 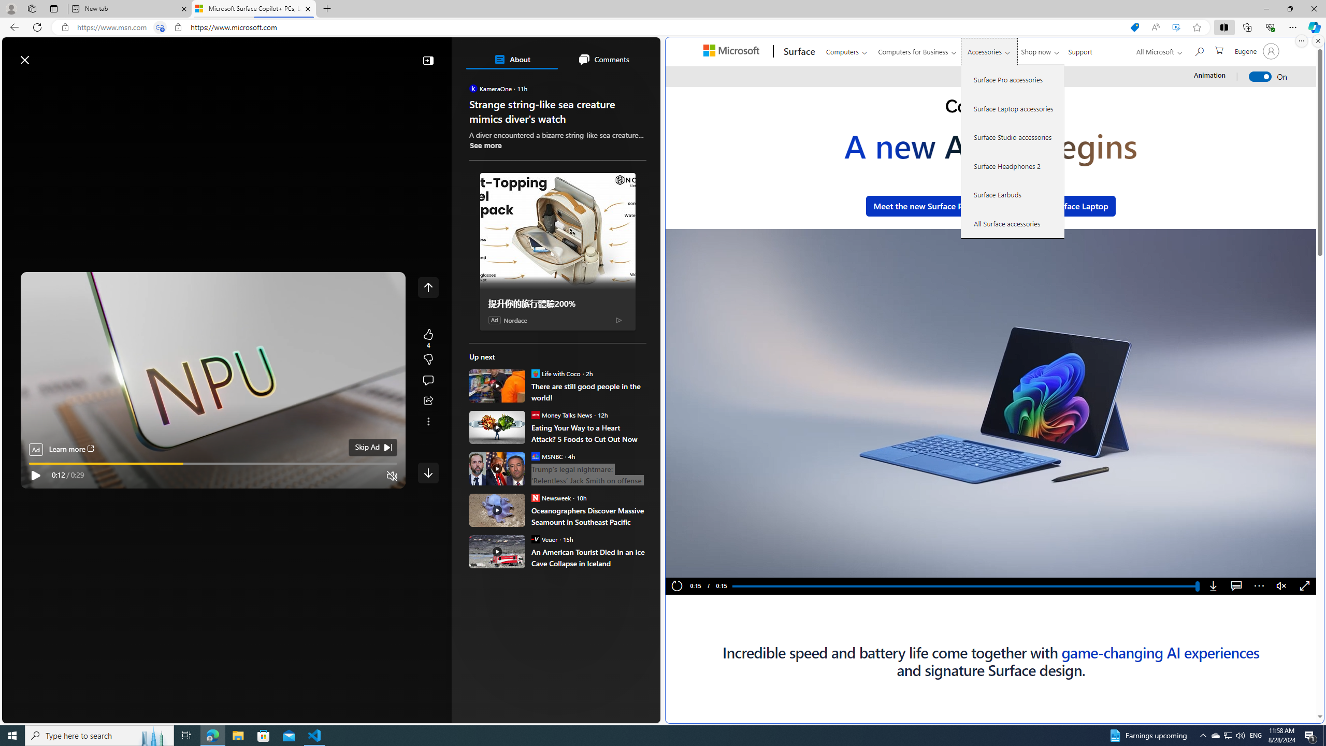 I want to click on Class: control icon-only, so click(x=428, y=287).